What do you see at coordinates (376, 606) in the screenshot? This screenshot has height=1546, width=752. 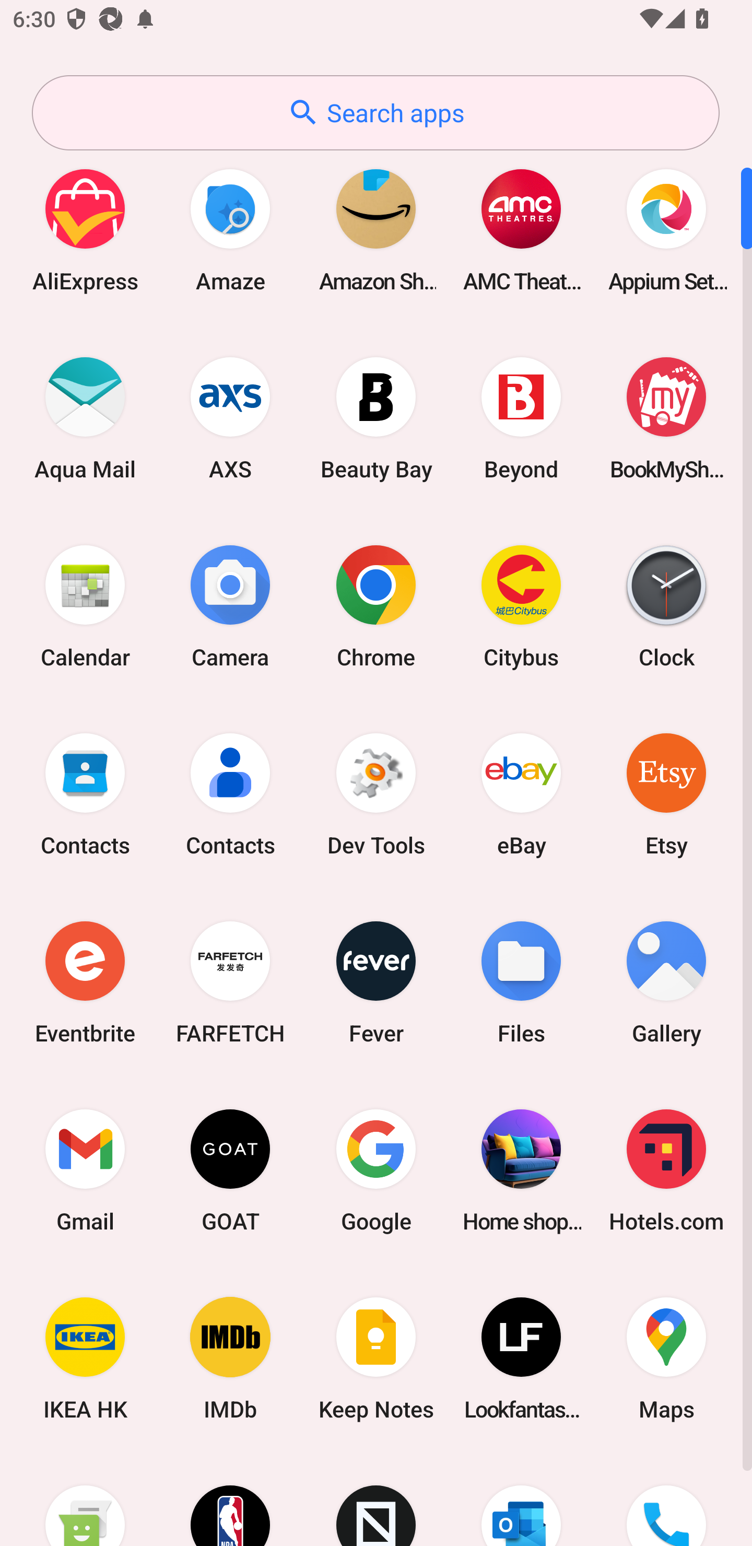 I see `Chrome` at bounding box center [376, 606].